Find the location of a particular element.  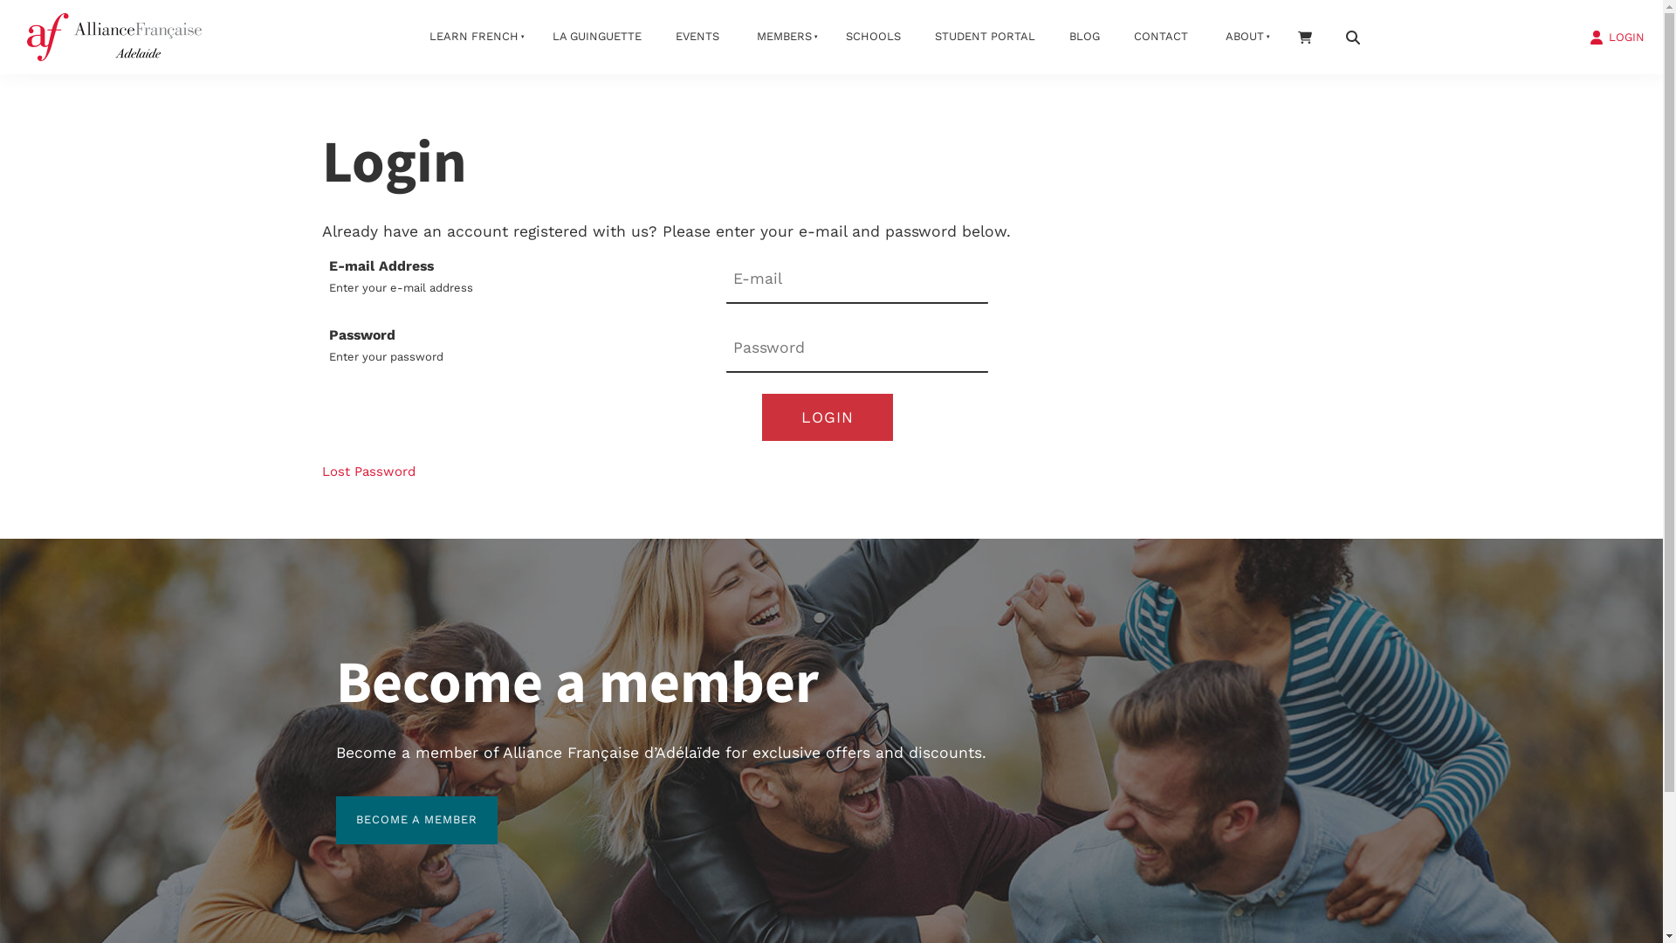

MEMBERS is located at coordinates (783, 37).